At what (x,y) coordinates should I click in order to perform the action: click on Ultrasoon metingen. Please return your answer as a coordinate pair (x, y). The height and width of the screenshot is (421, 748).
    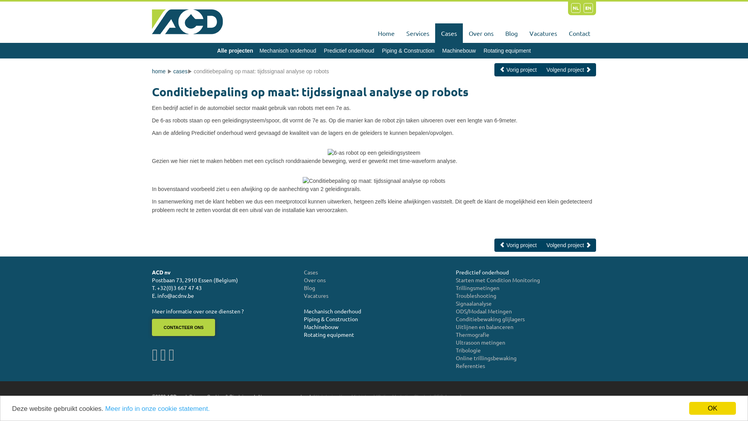
    Looking at the image, I should click on (481, 342).